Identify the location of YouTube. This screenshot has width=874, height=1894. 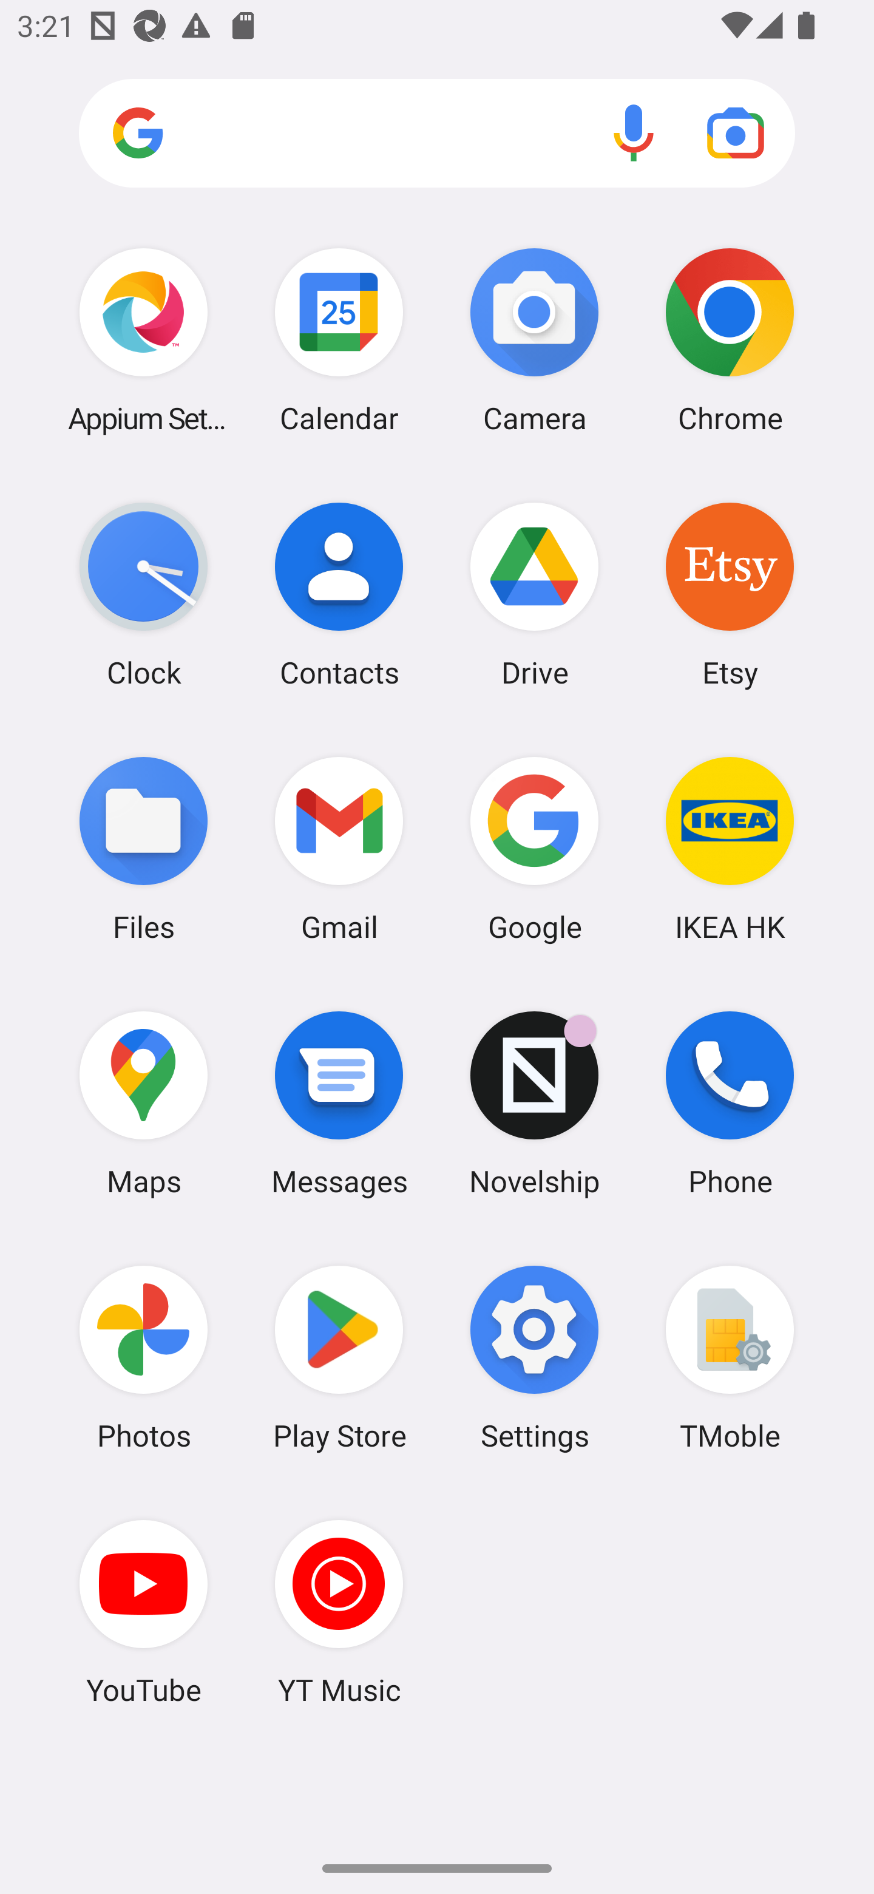
(143, 1612).